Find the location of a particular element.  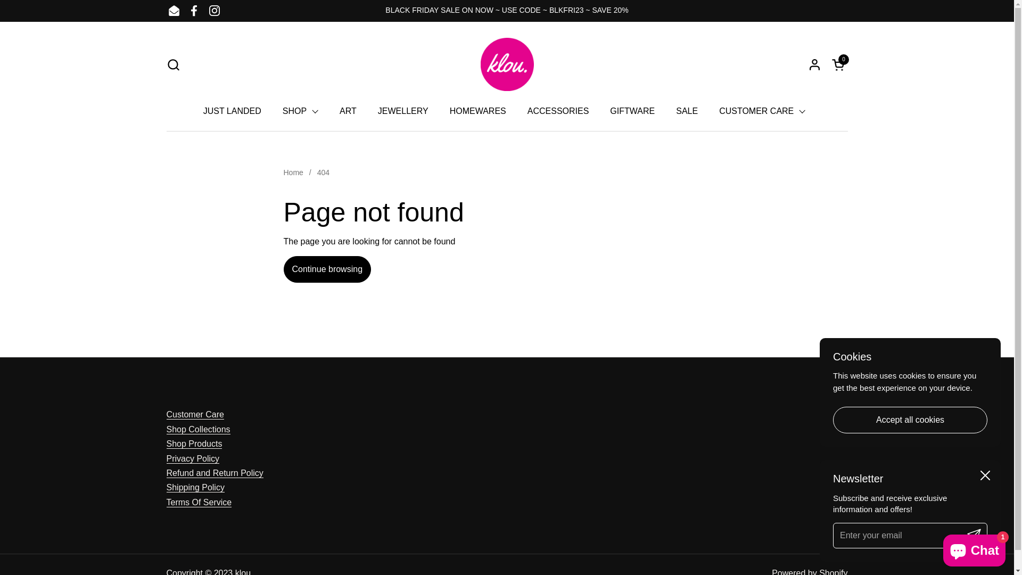

Shipping Policy is located at coordinates (195, 488).